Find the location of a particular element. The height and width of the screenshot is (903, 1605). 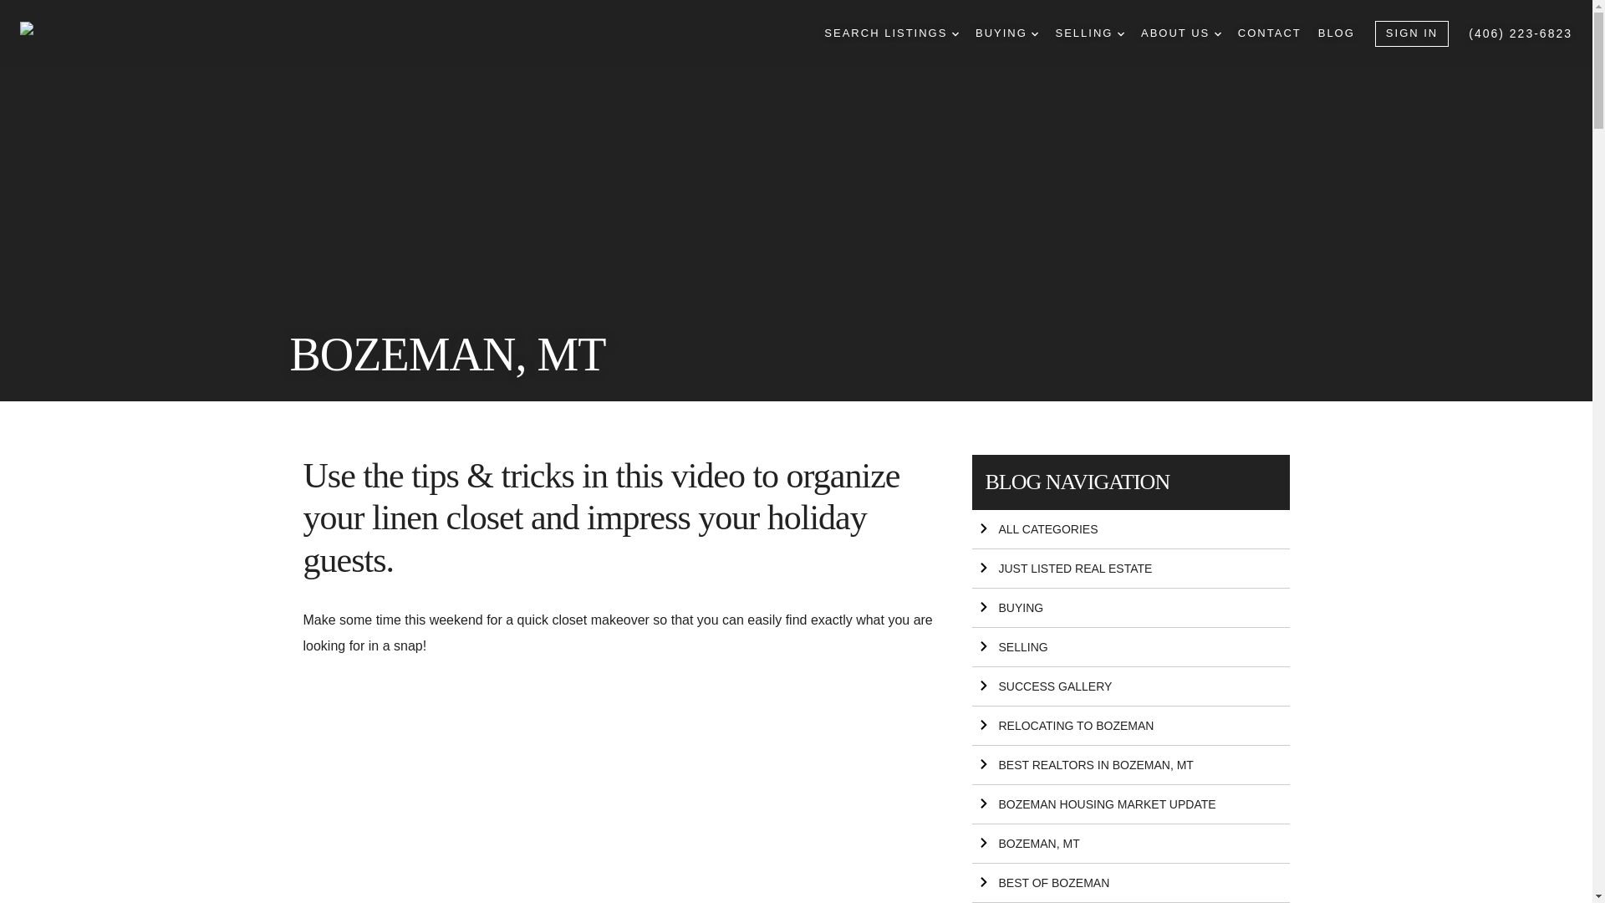

CONTACT is located at coordinates (1269, 33).